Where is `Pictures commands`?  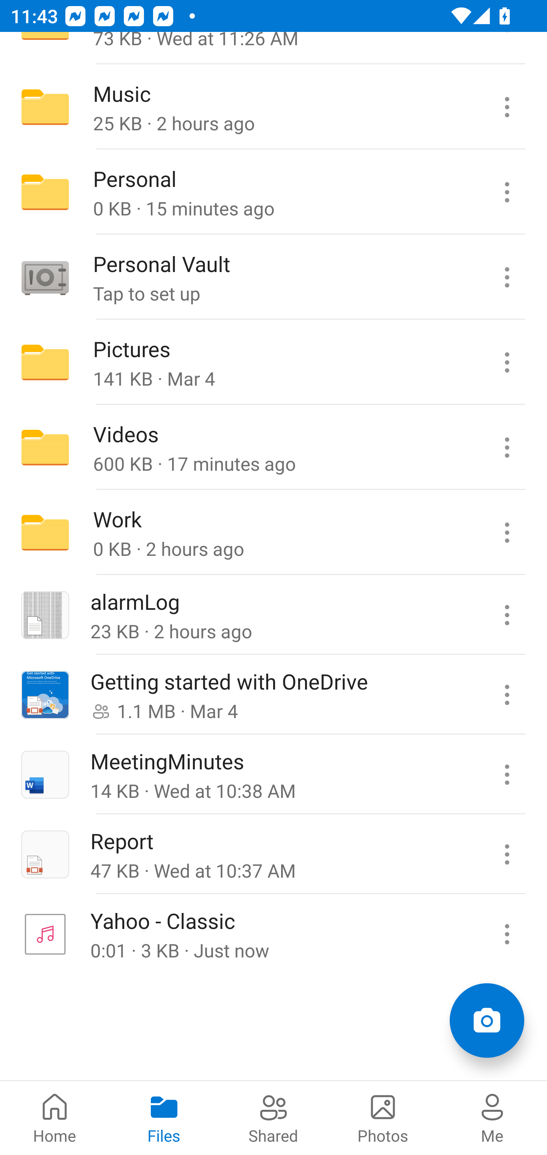 Pictures commands is located at coordinates (507, 362).